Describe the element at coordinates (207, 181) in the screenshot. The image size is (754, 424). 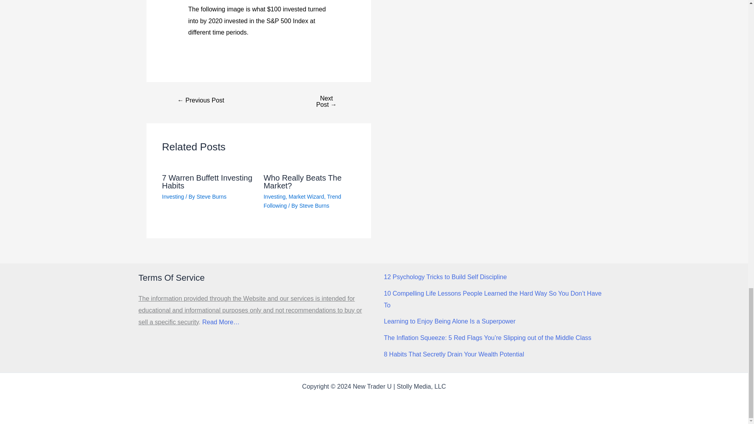
I see `7 Warren Buffett Investing Habits` at that location.